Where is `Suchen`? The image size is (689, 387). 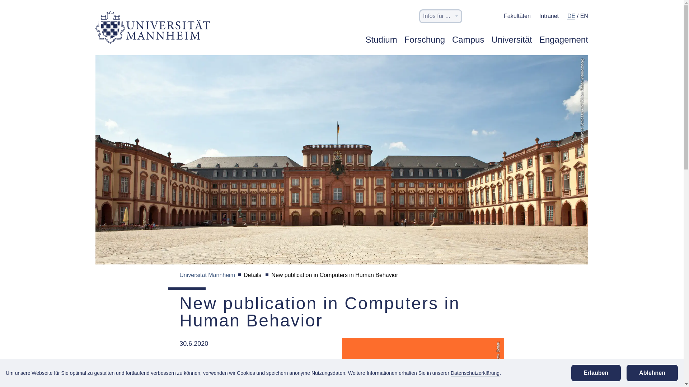 Suchen is located at coordinates (474, 18).